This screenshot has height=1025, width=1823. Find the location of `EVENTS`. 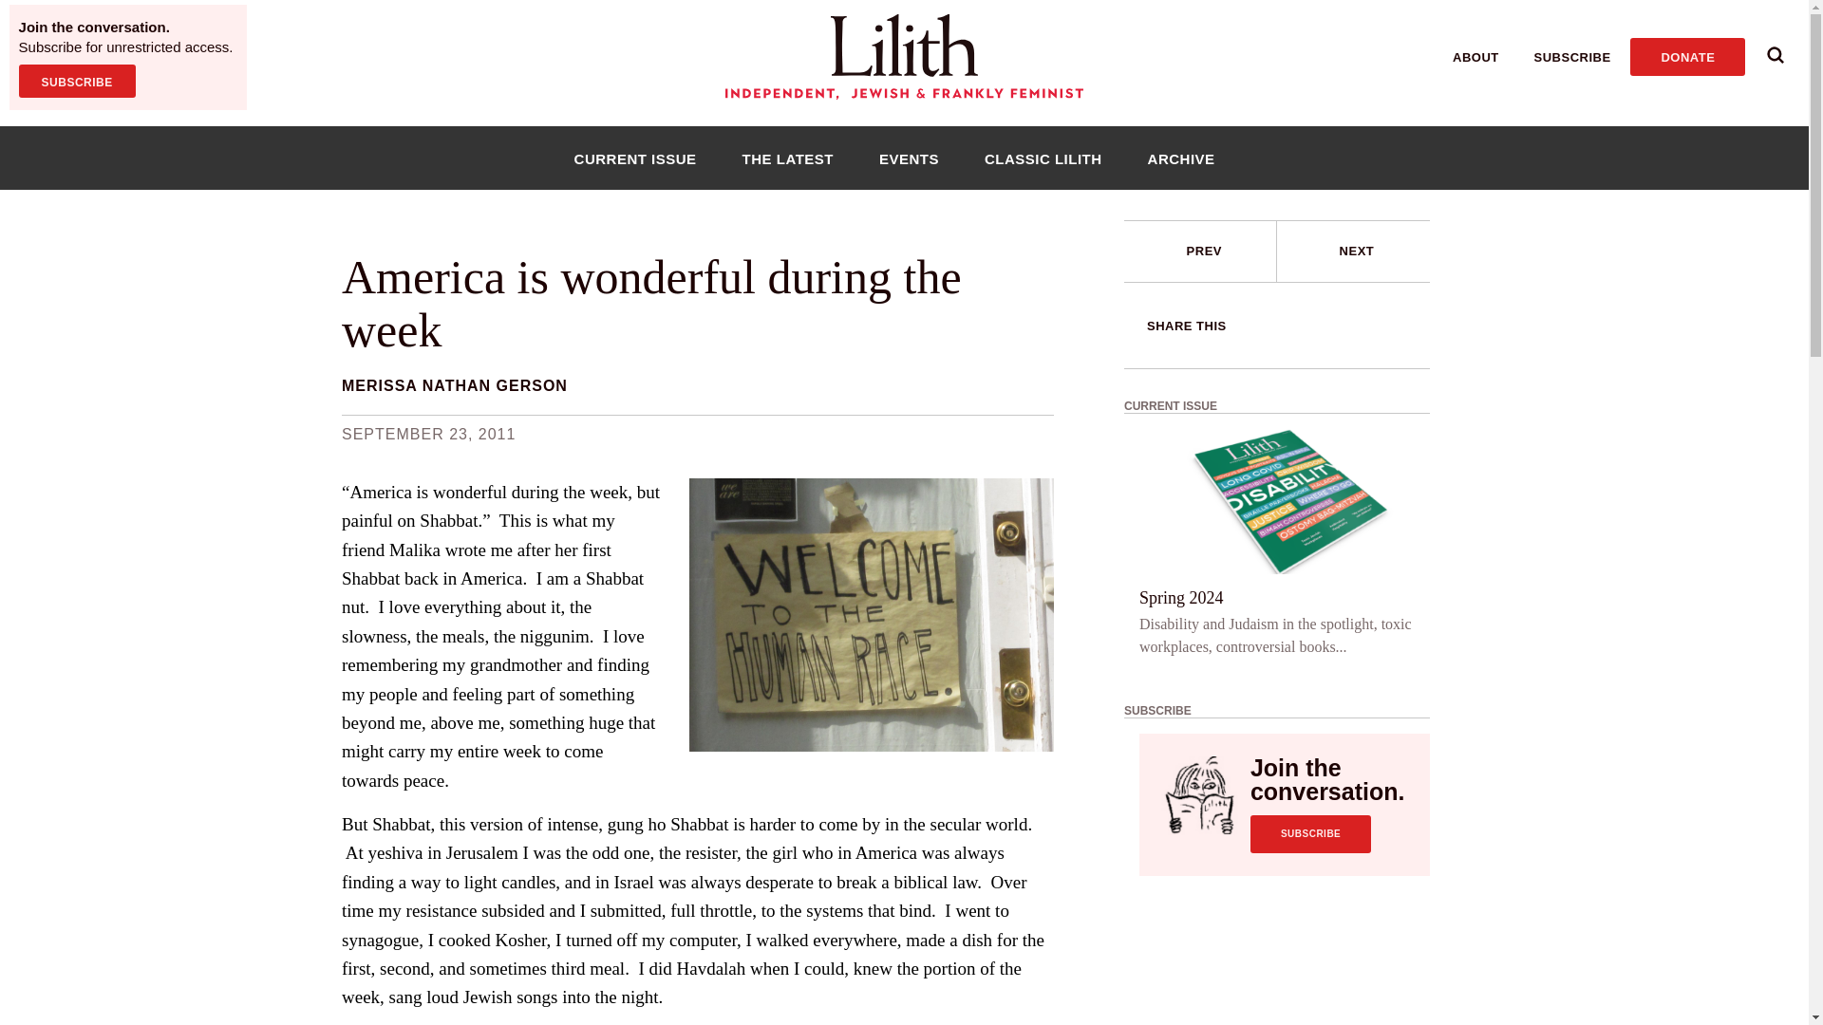

EVENTS is located at coordinates (910, 158).